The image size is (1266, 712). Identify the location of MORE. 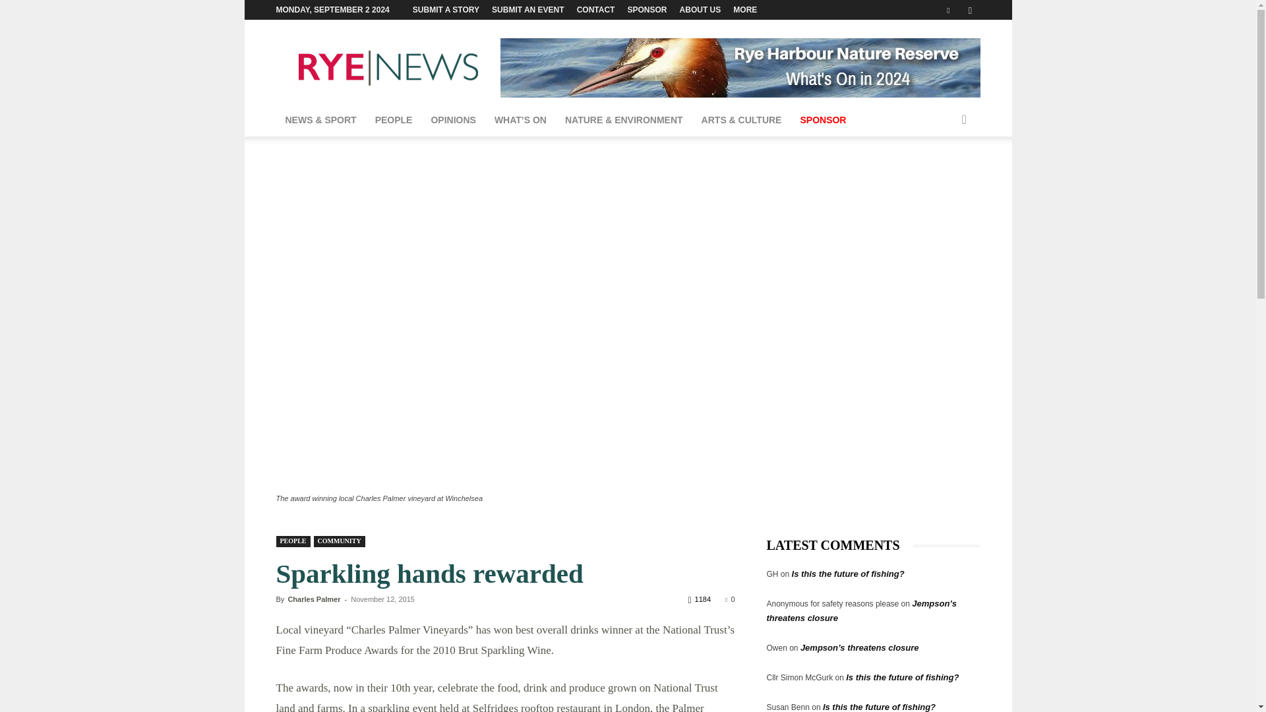
(745, 9).